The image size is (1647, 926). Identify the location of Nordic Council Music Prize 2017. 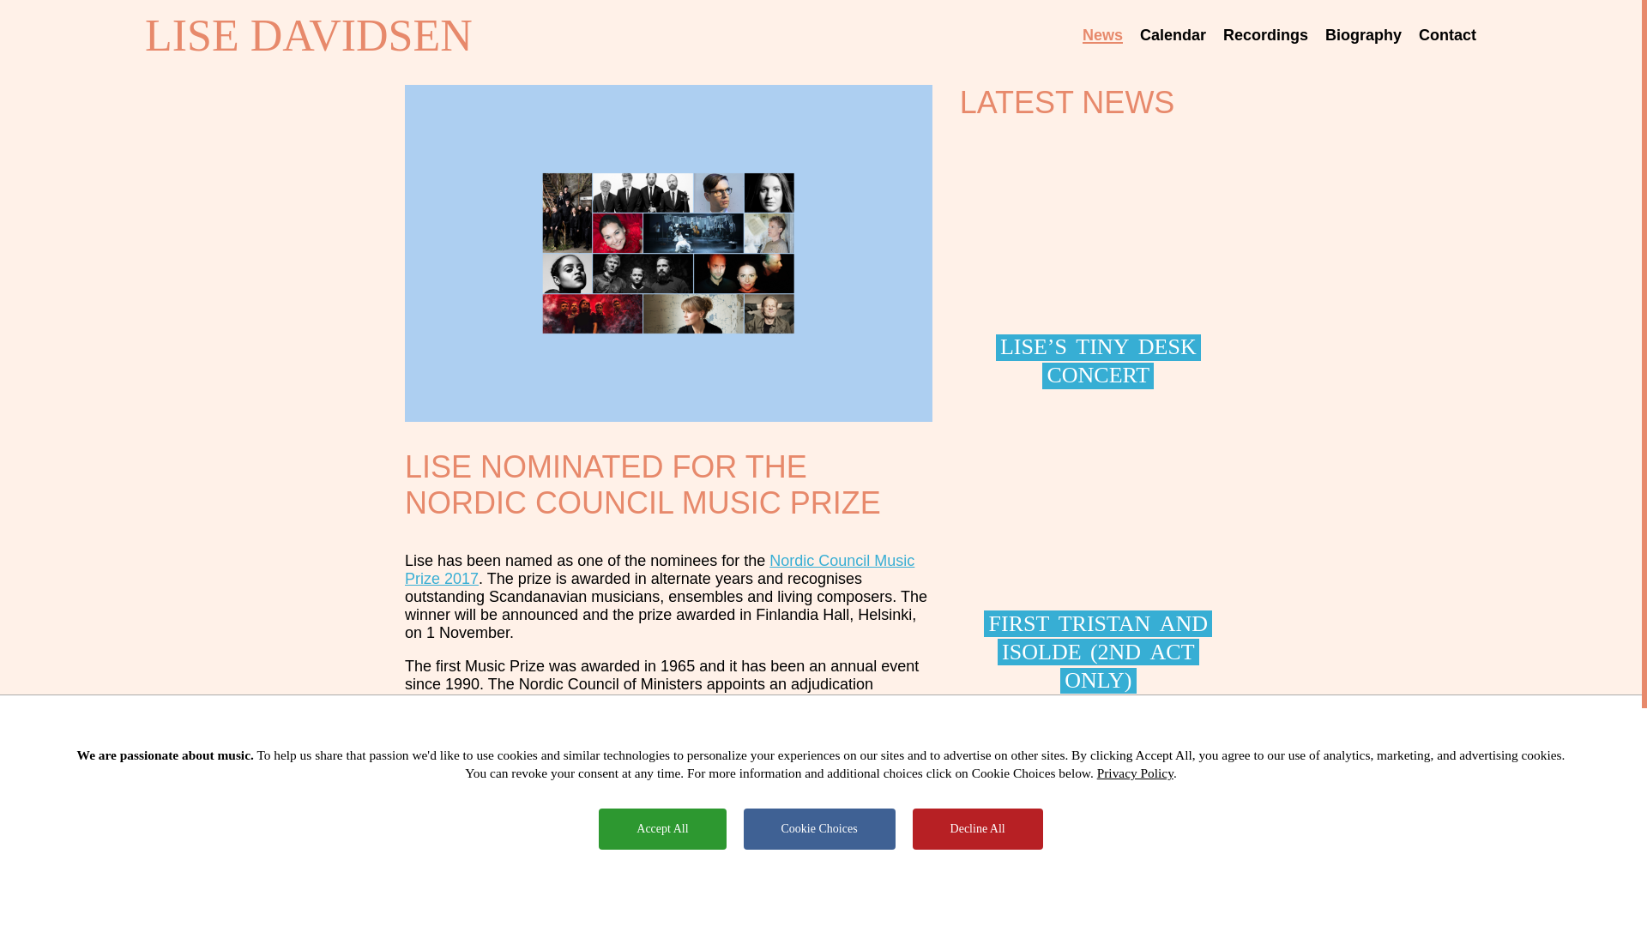
(659, 569).